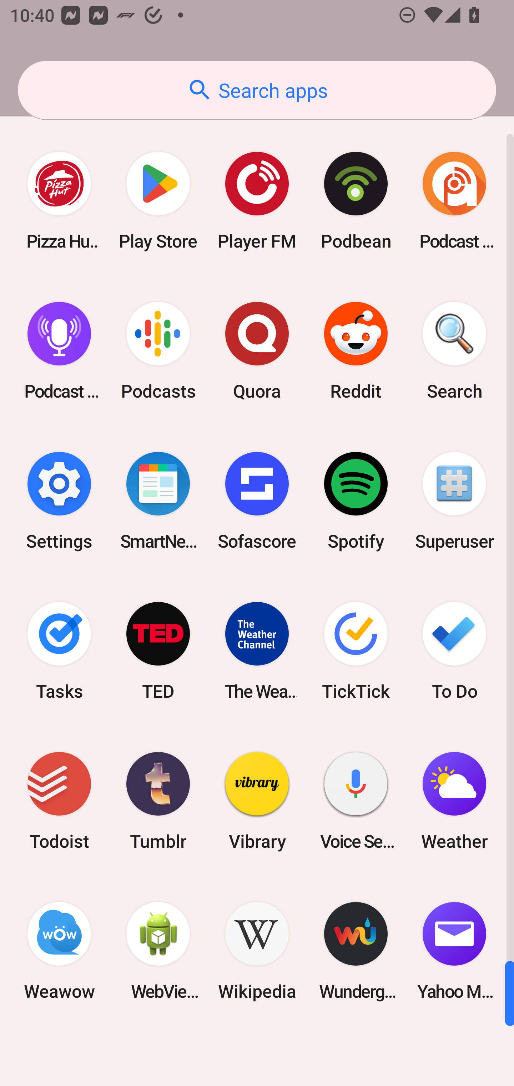 The width and height of the screenshot is (514, 1086). I want to click on The Weather Channel, so click(257, 650).